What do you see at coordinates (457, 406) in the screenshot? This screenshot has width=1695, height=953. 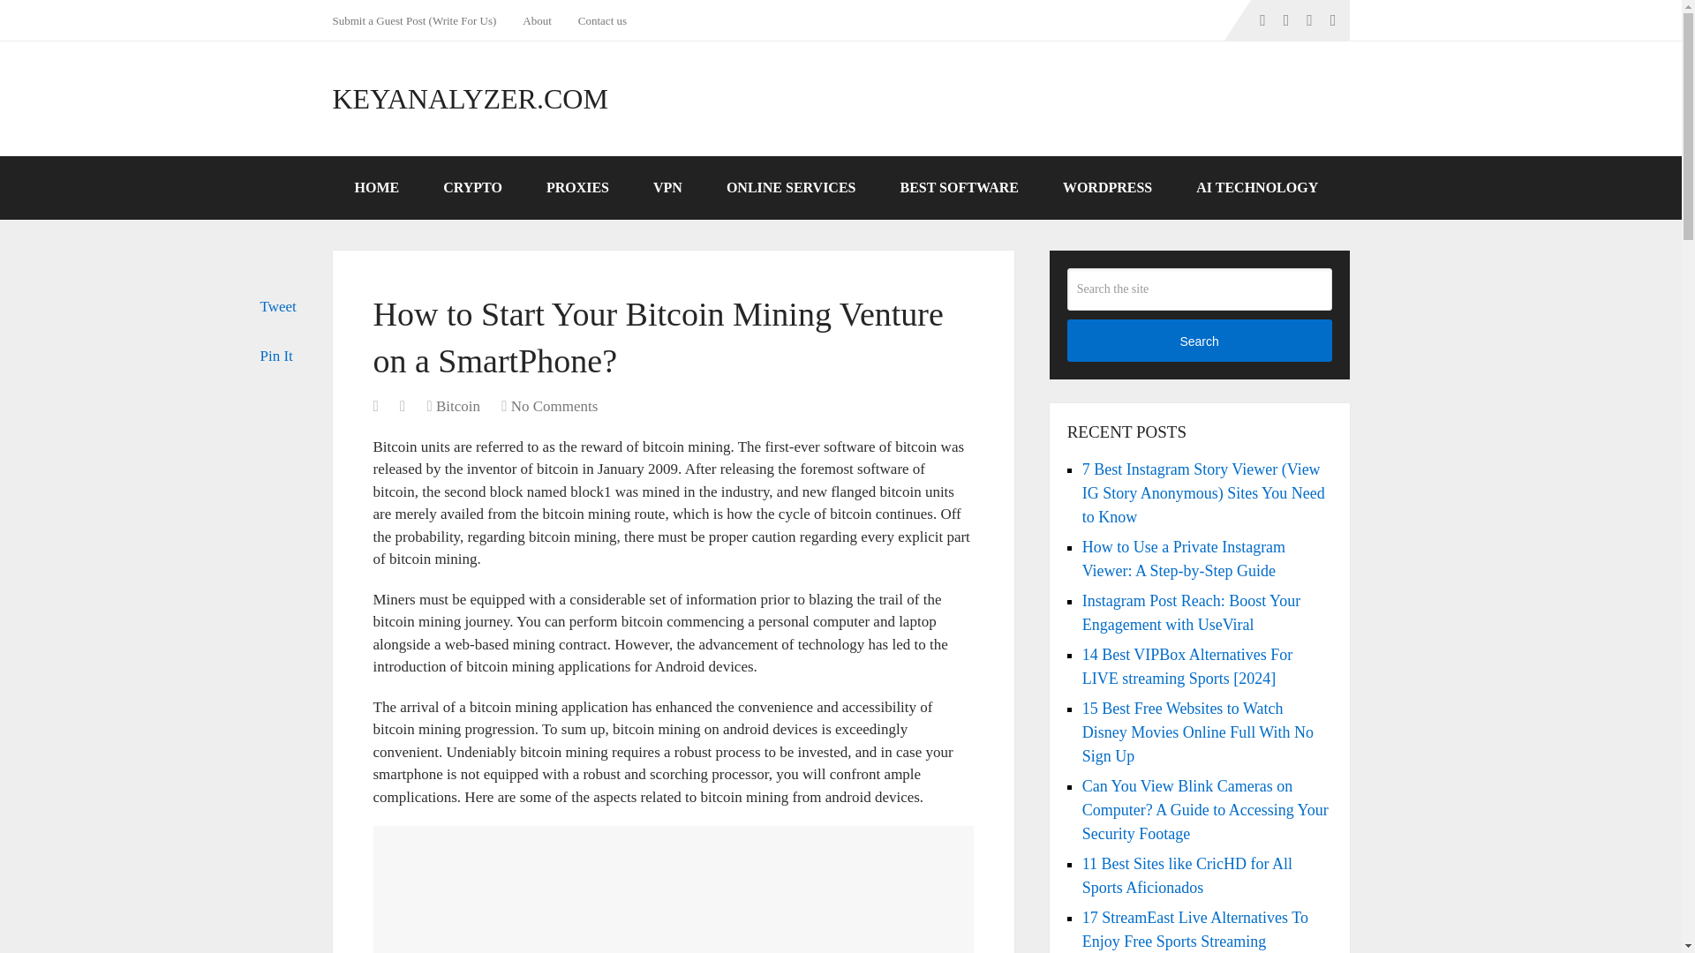 I see `Bitcoin` at bounding box center [457, 406].